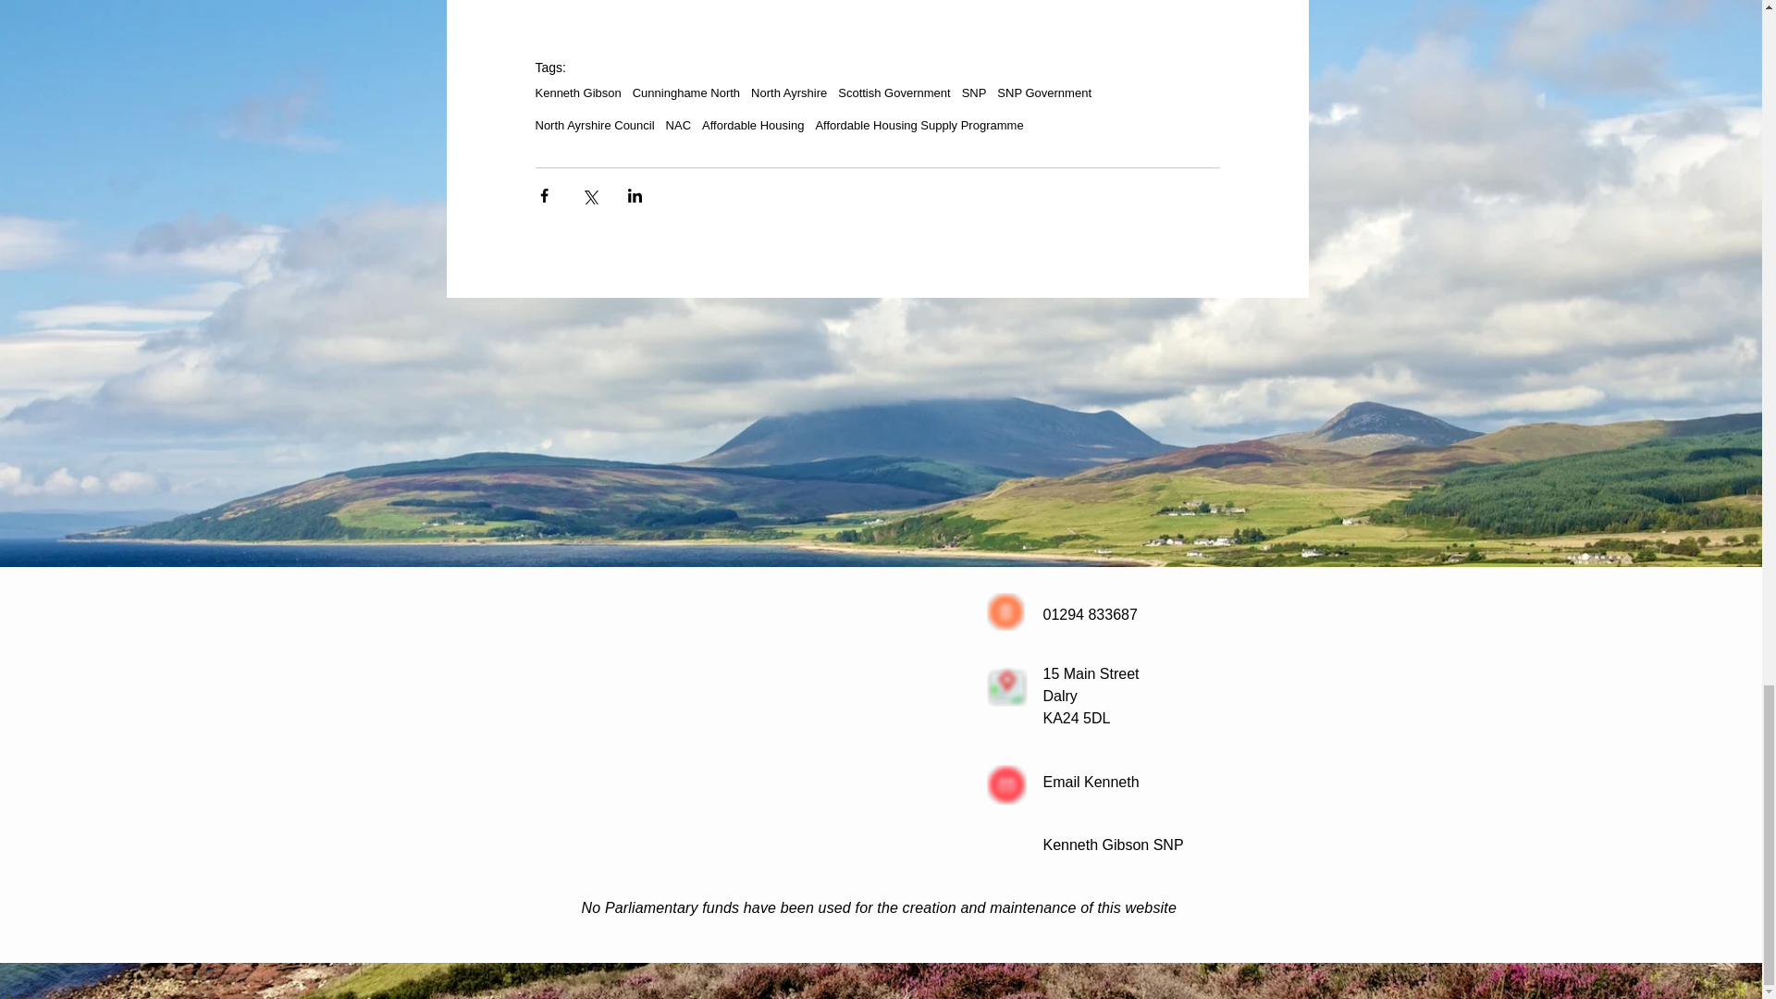  Describe the element at coordinates (1043, 92) in the screenshot. I see `SNP Government` at that location.